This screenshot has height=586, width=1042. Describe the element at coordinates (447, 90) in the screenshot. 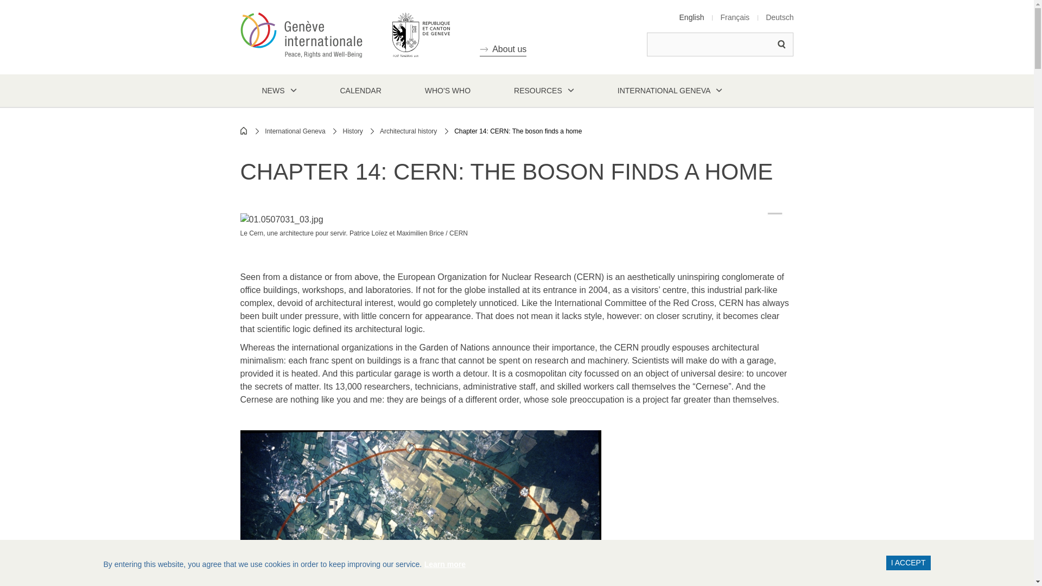

I see `WHO'S WHO` at that location.